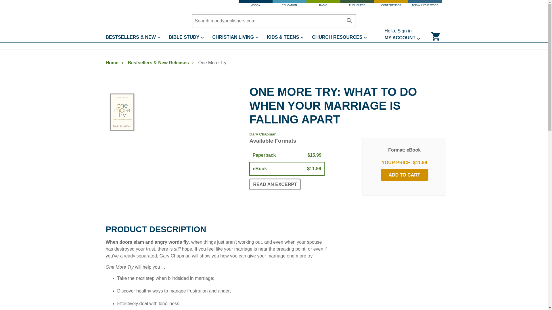  What do you see at coordinates (343, 37) in the screenshot?
I see `CHURCH RESOURCES` at bounding box center [343, 37].